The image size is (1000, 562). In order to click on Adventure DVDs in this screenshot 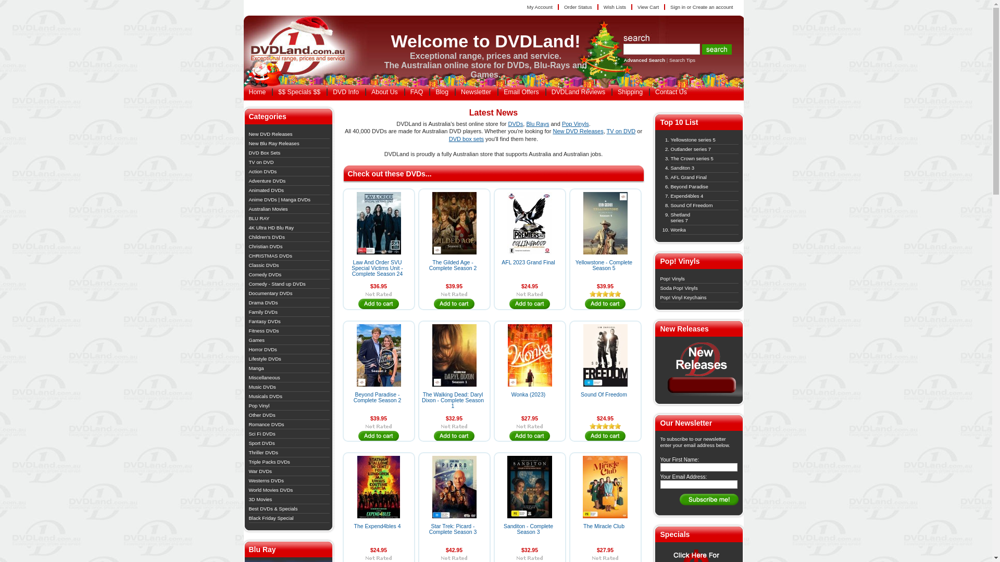, I will do `click(268, 181)`.